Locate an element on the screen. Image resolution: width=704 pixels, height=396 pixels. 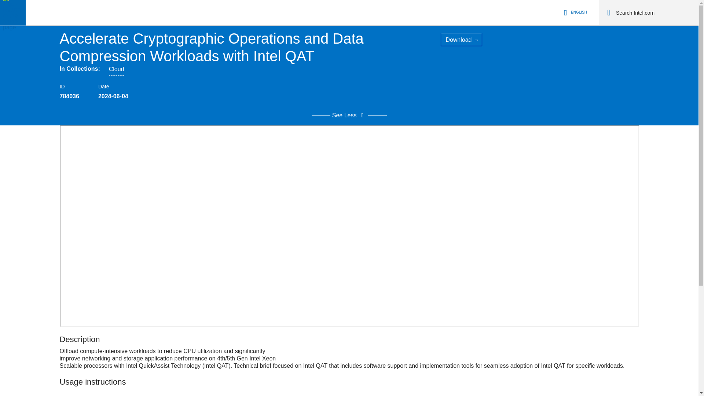
Language Selector is located at coordinates (574, 12).